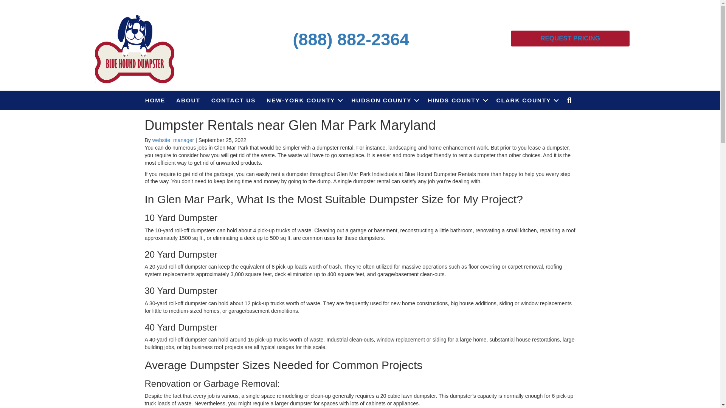 This screenshot has height=408, width=726. What do you see at coordinates (155, 100) in the screenshot?
I see `HOME` at bounding box center [155, 100].